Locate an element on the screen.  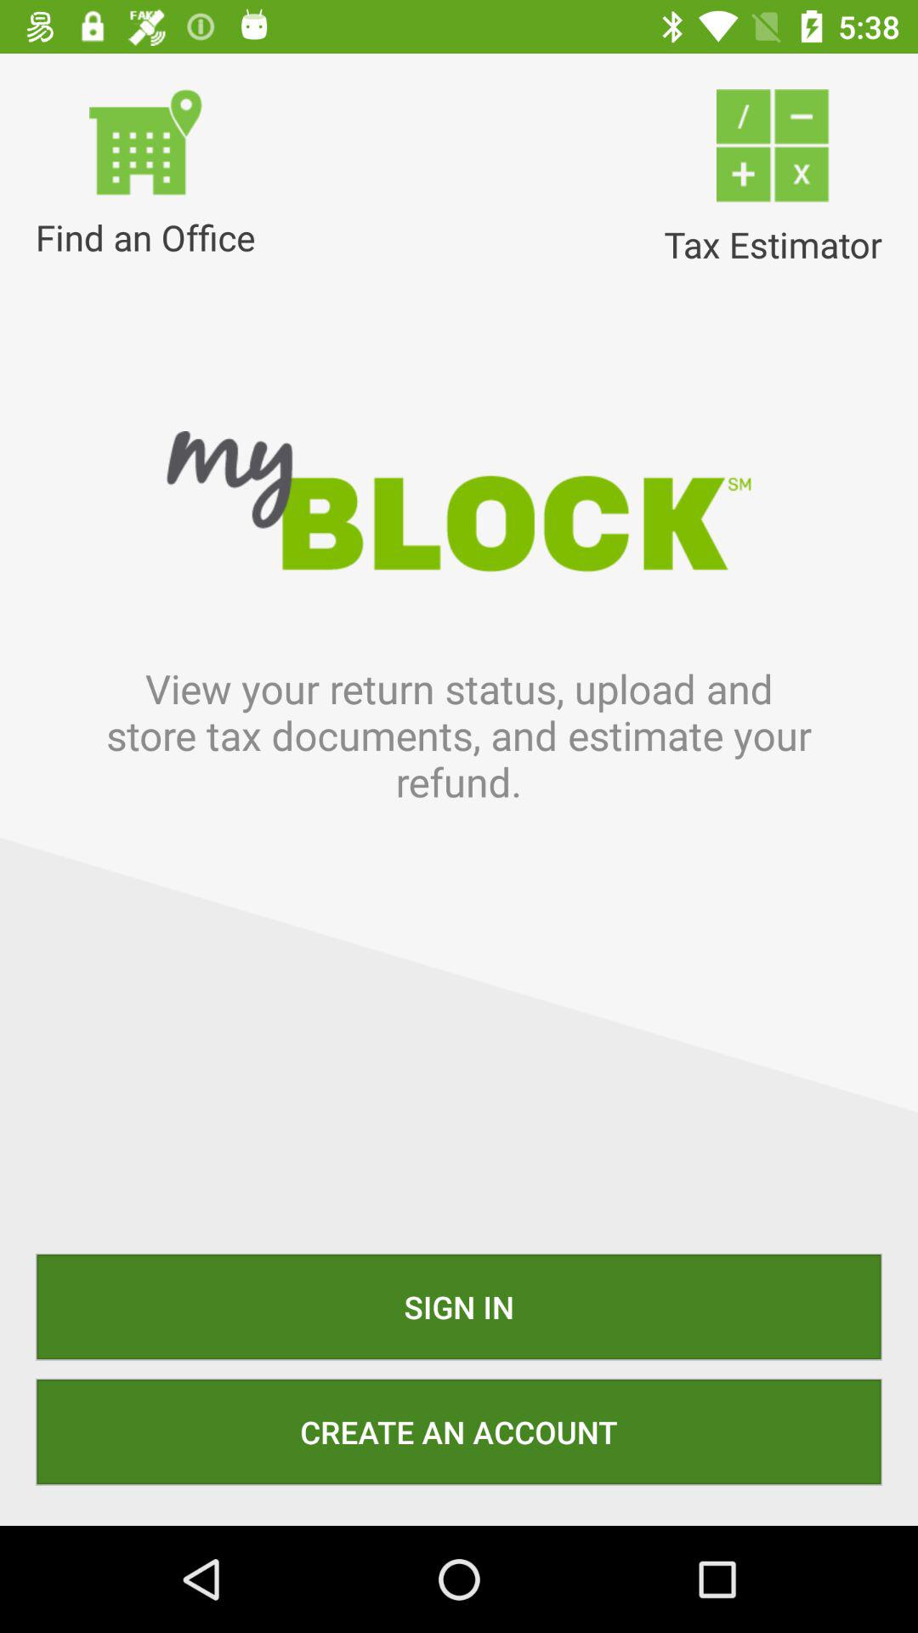
press the item below the view your return is located at coordinates (459, 1306).